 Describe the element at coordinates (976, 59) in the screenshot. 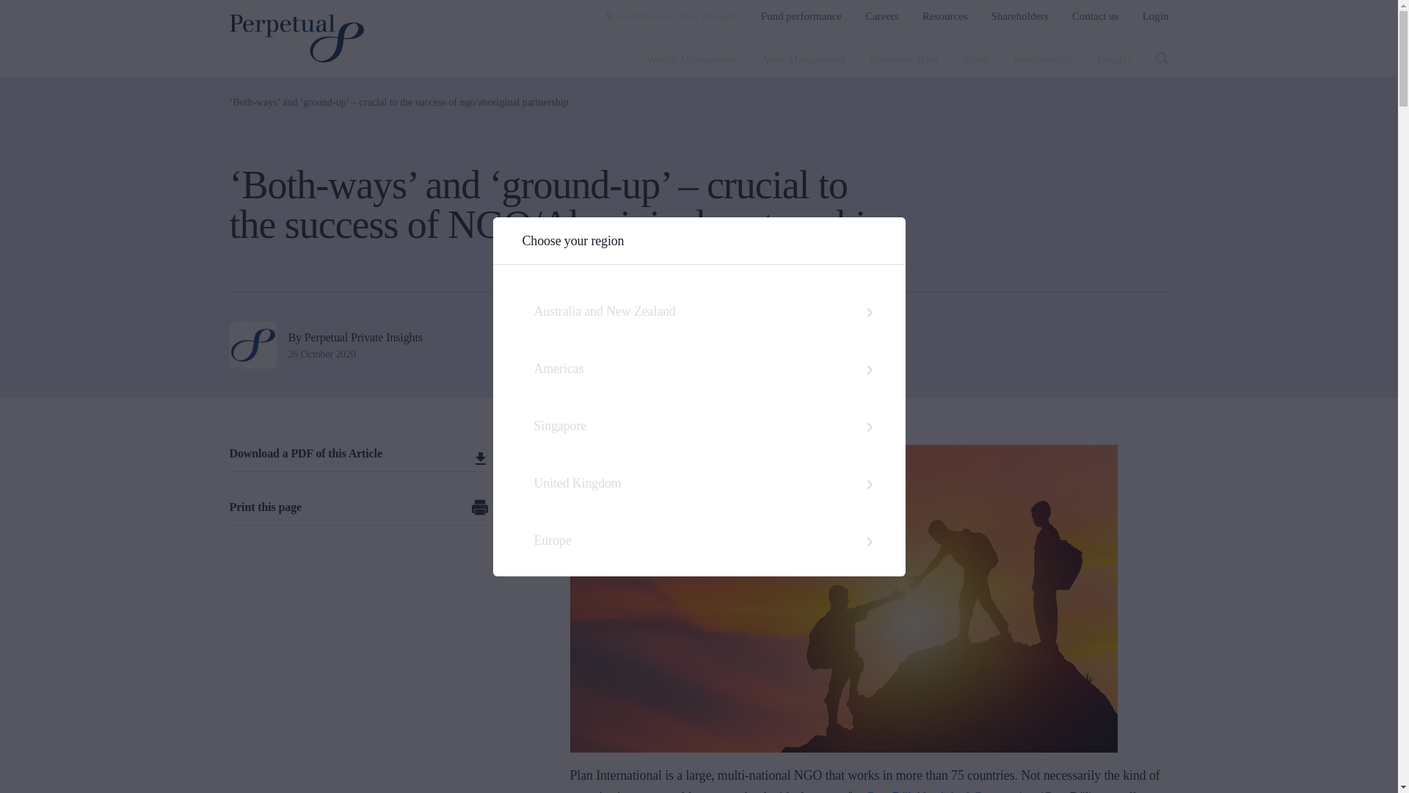

I see `About` at that location.